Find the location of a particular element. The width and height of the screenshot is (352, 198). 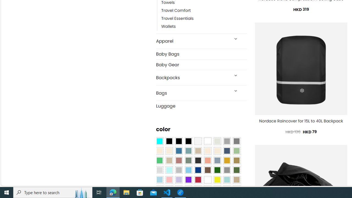

Emerald Green is located at coordinates (159, 160).